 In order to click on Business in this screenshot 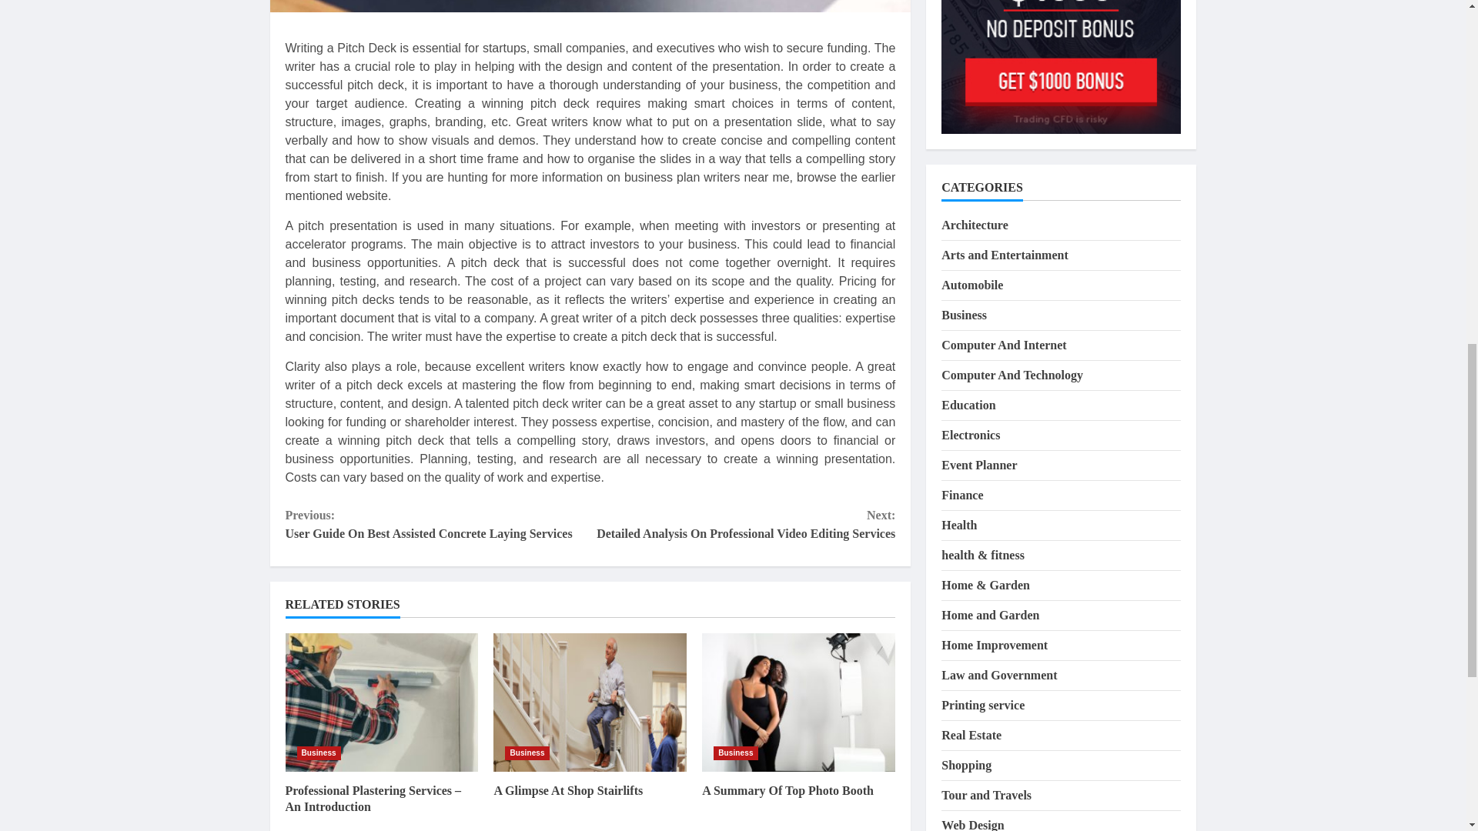, I will do `click(527, 753)`.